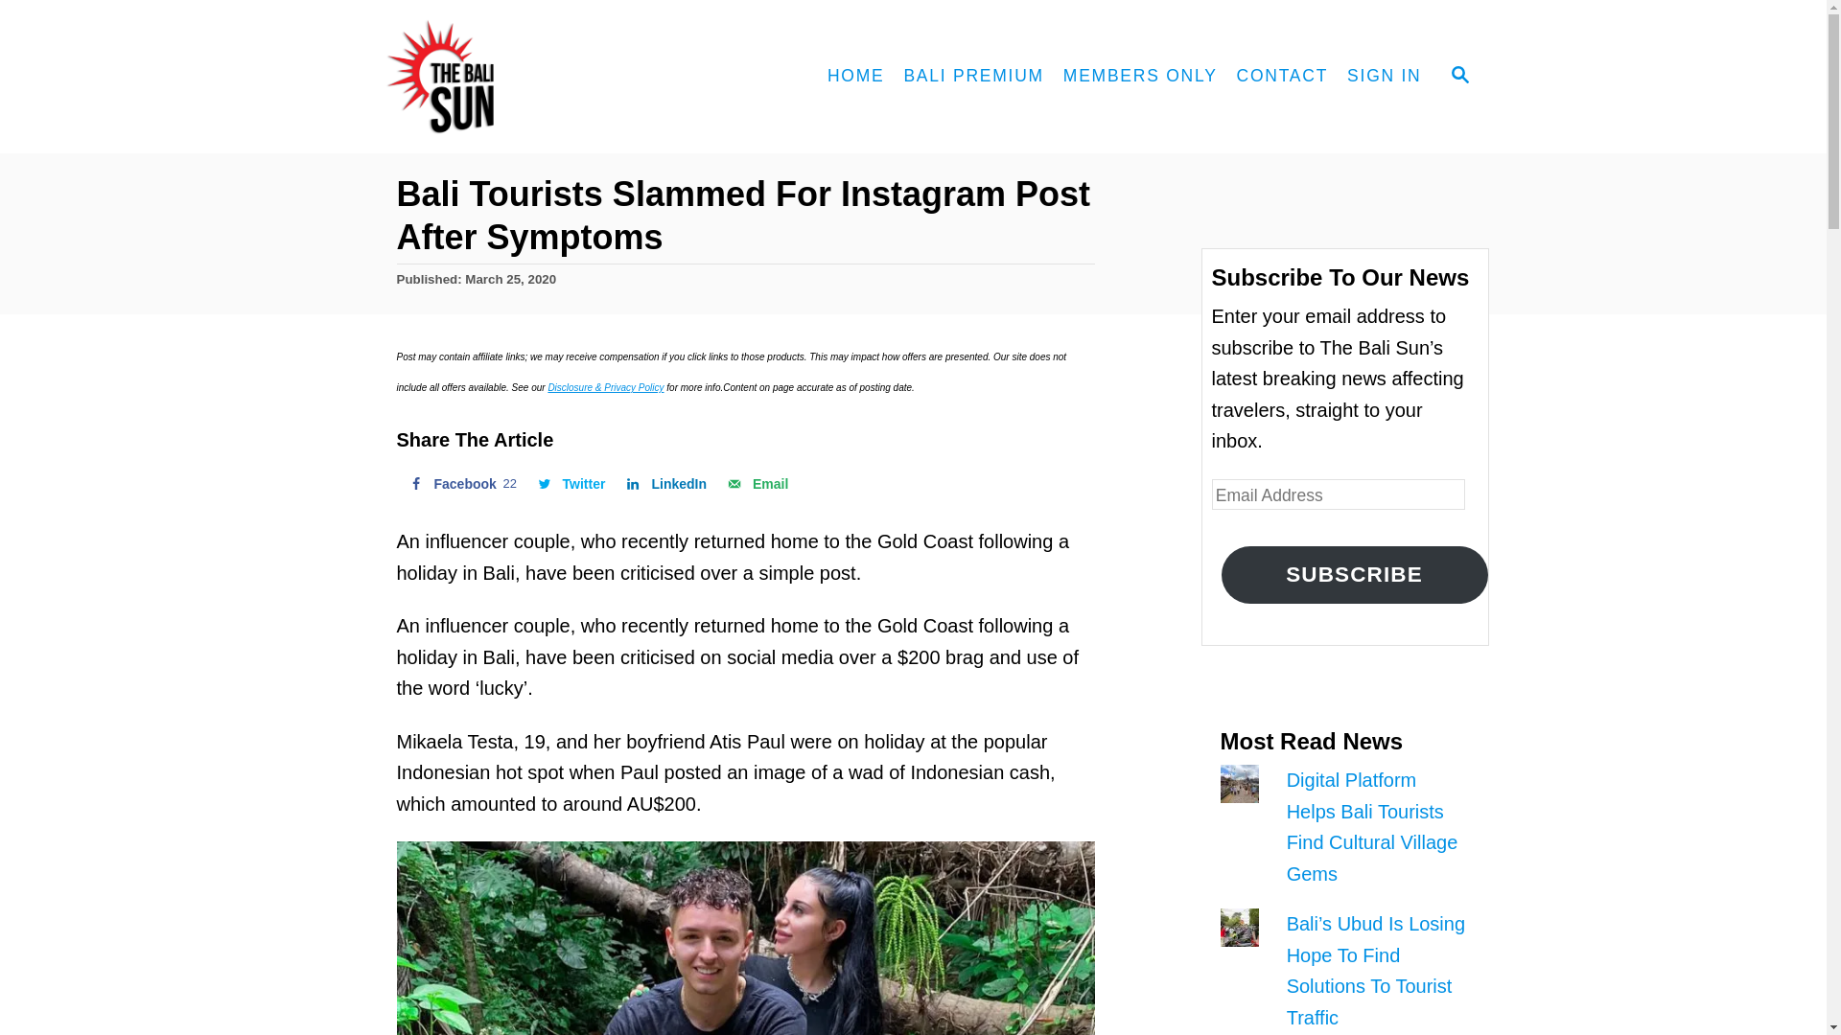  I want to click on Share on LinkedIn, so click(1140, 77).